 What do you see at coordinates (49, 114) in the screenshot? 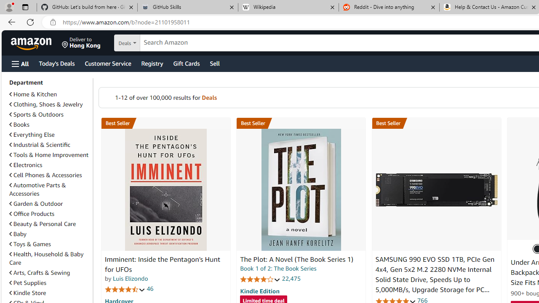
I see `Sports & Outdoors` at bounding box center [49, 114].